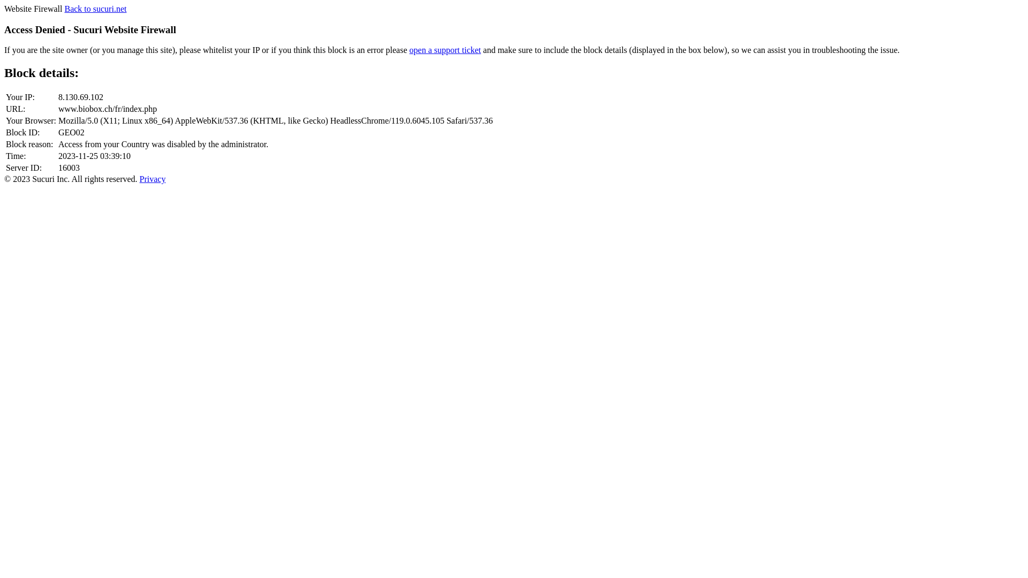 The height and width of the screenshot is (578, 1028). I want to click on open a support ticket, so click(445, 50).